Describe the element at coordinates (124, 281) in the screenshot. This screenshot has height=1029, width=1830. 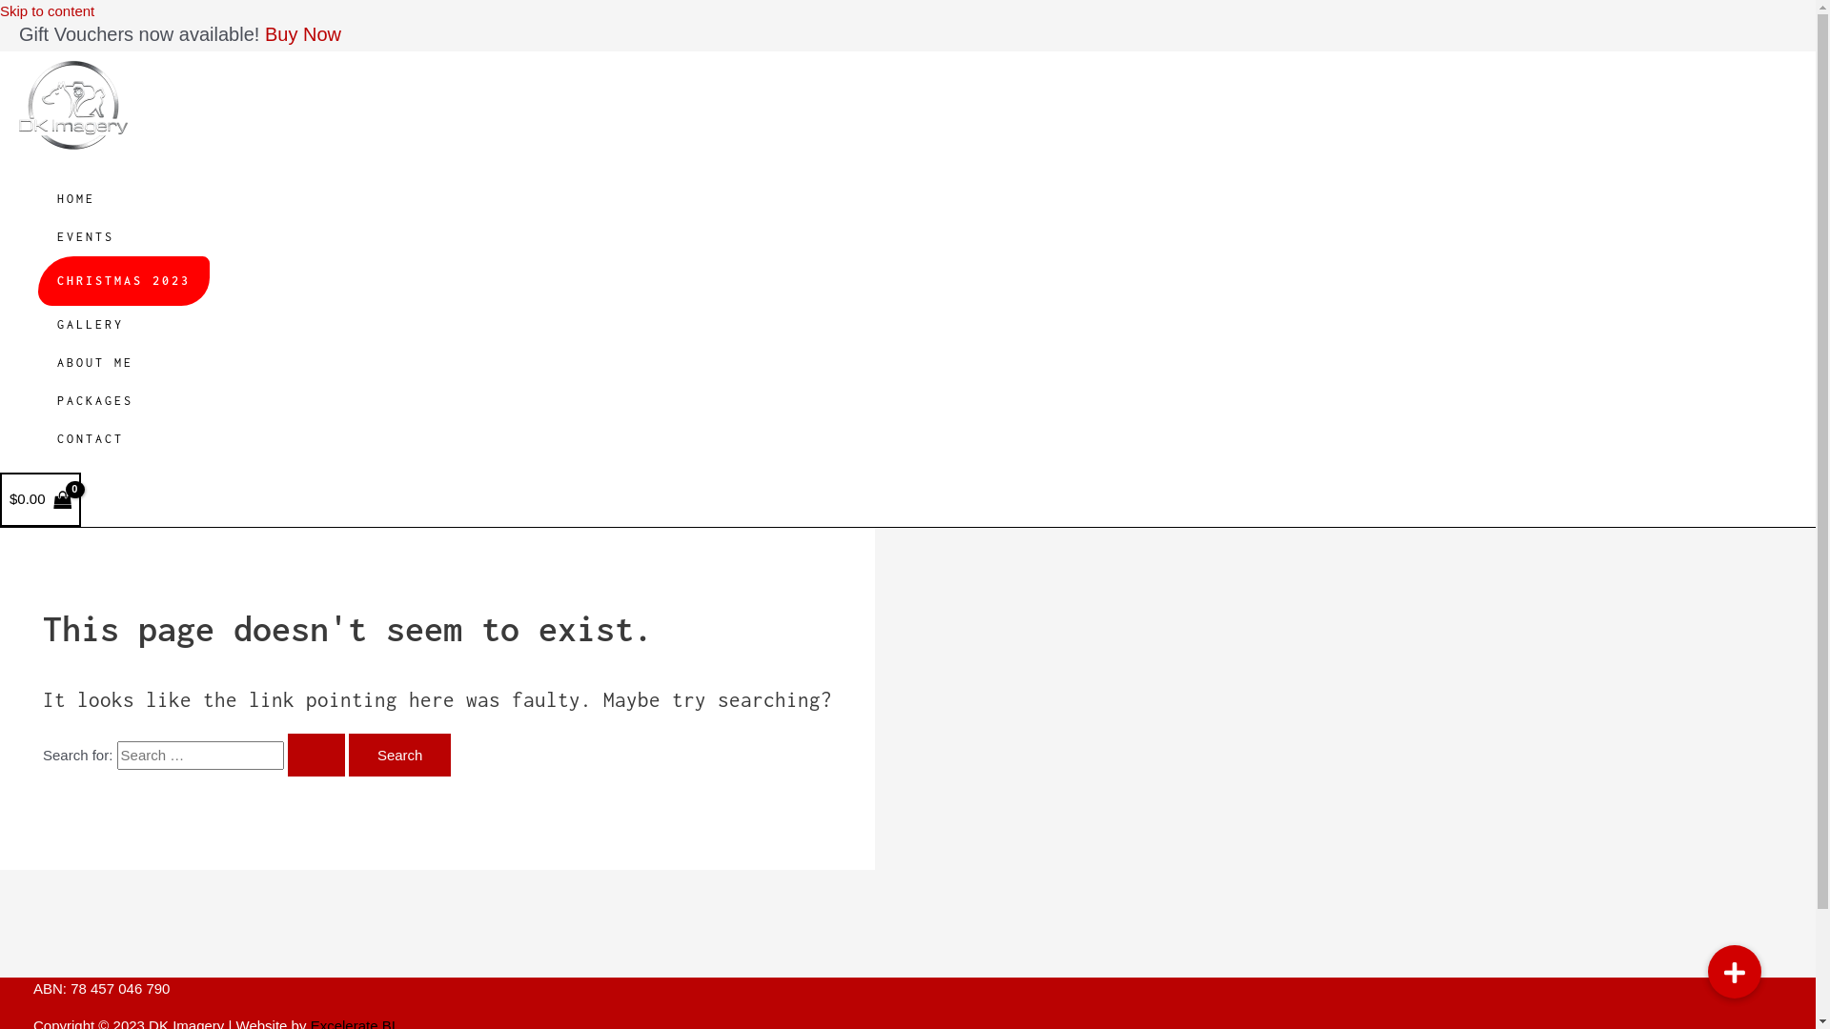
I see `CHRISTMAS 2023` at that location.